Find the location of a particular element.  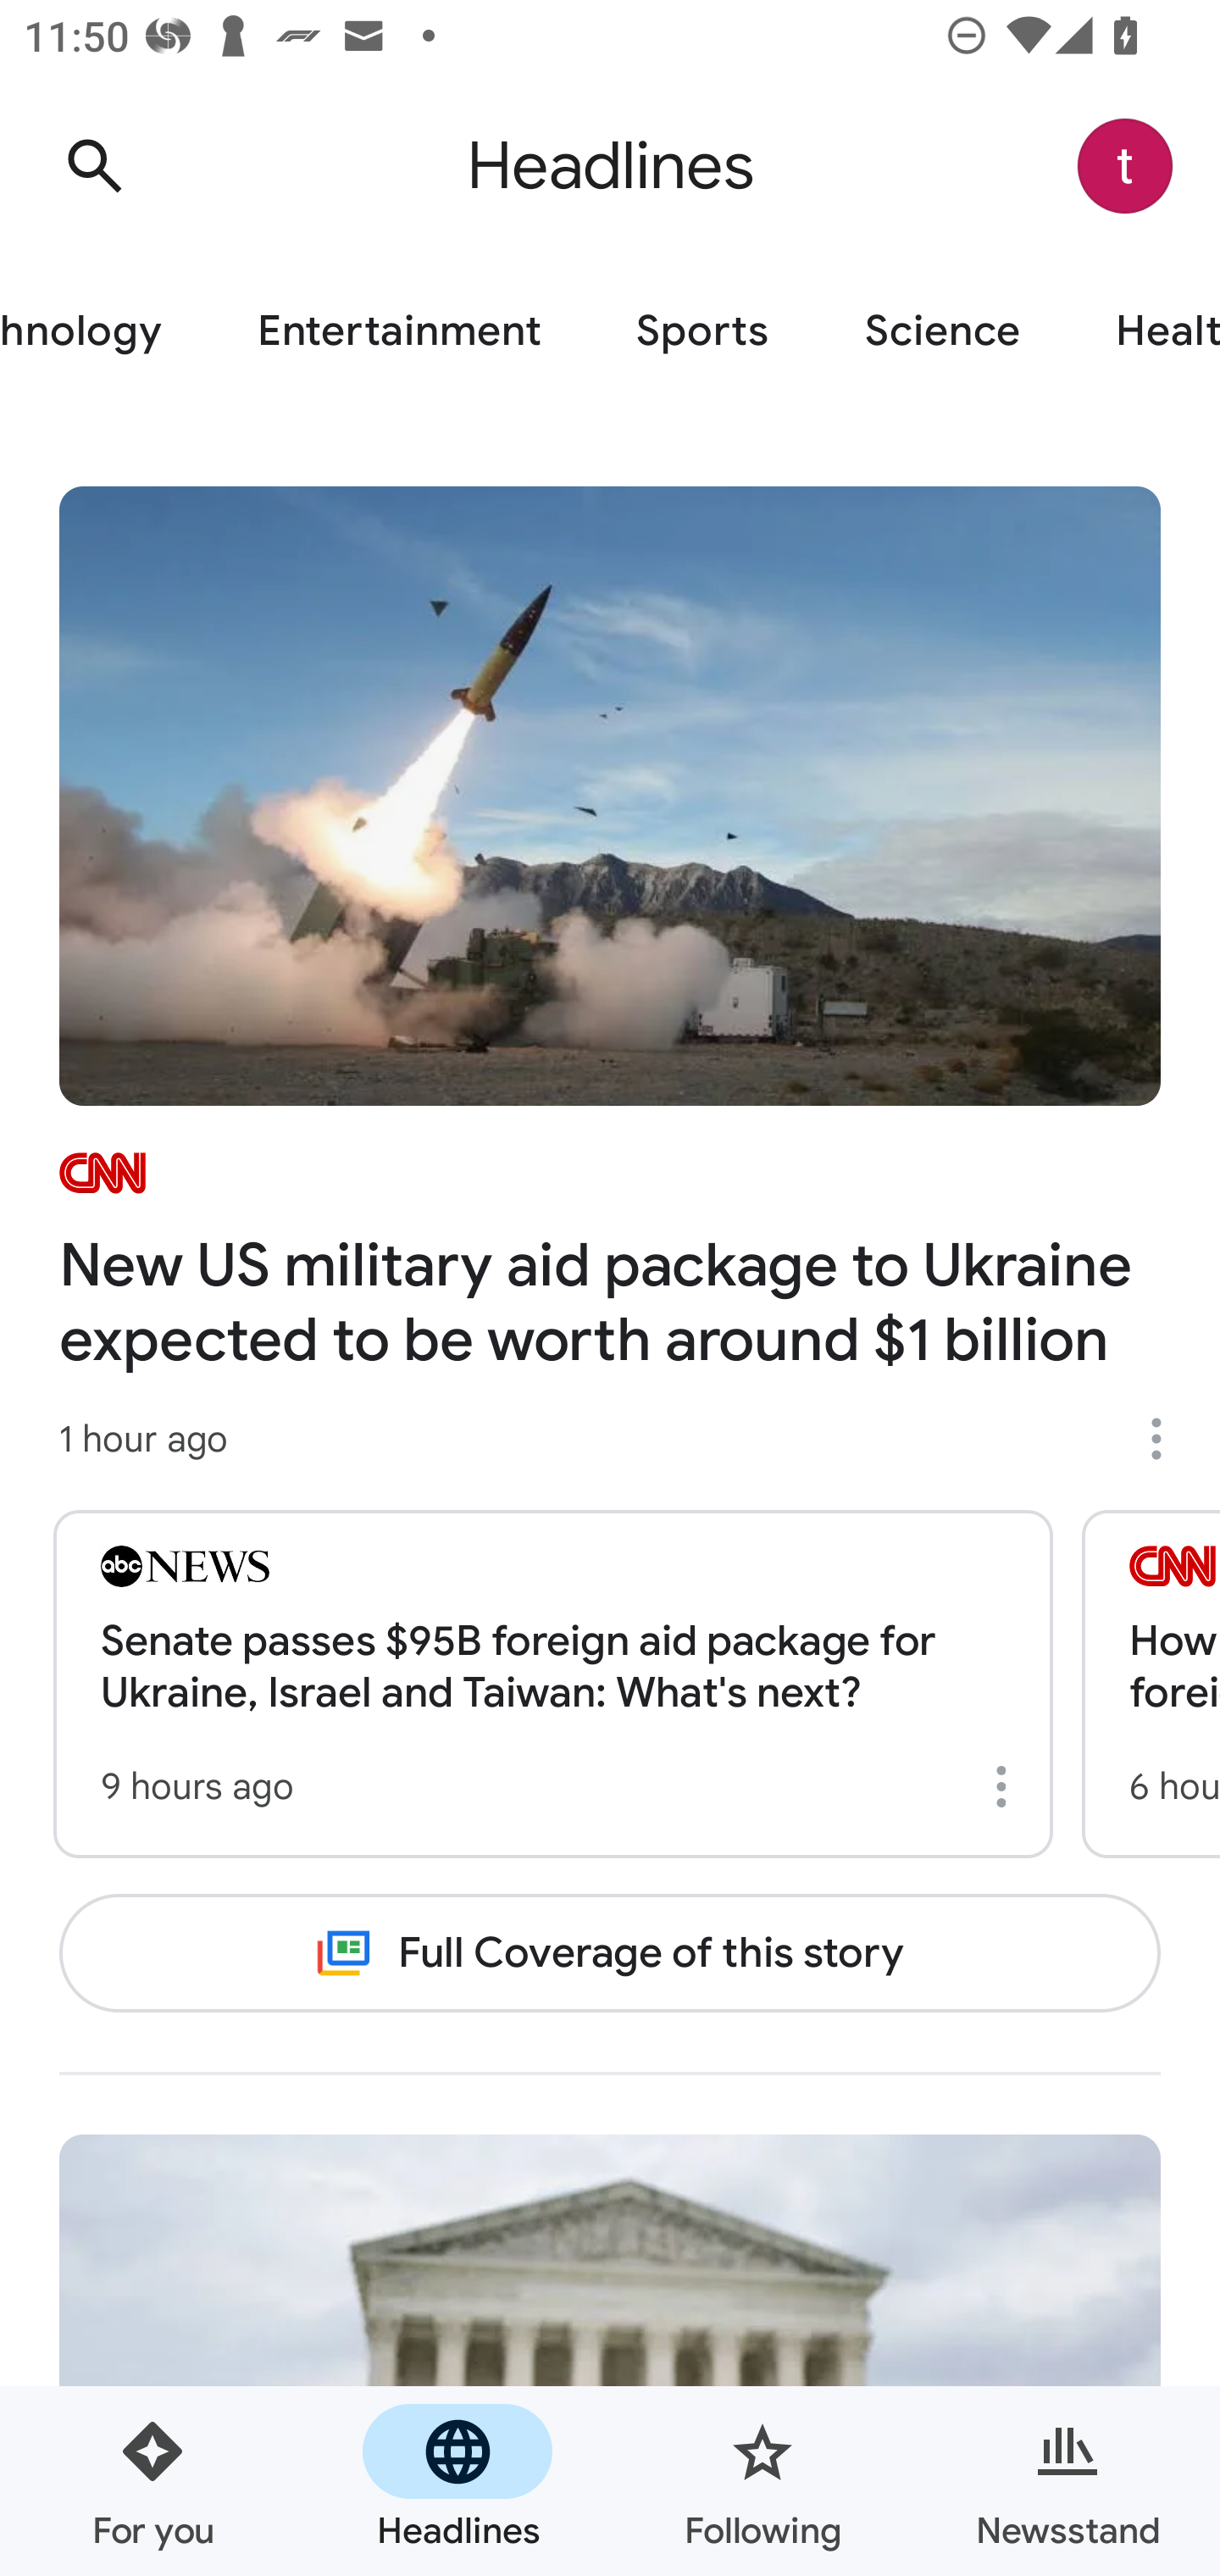

For you is located at coordinates (152, 2481).